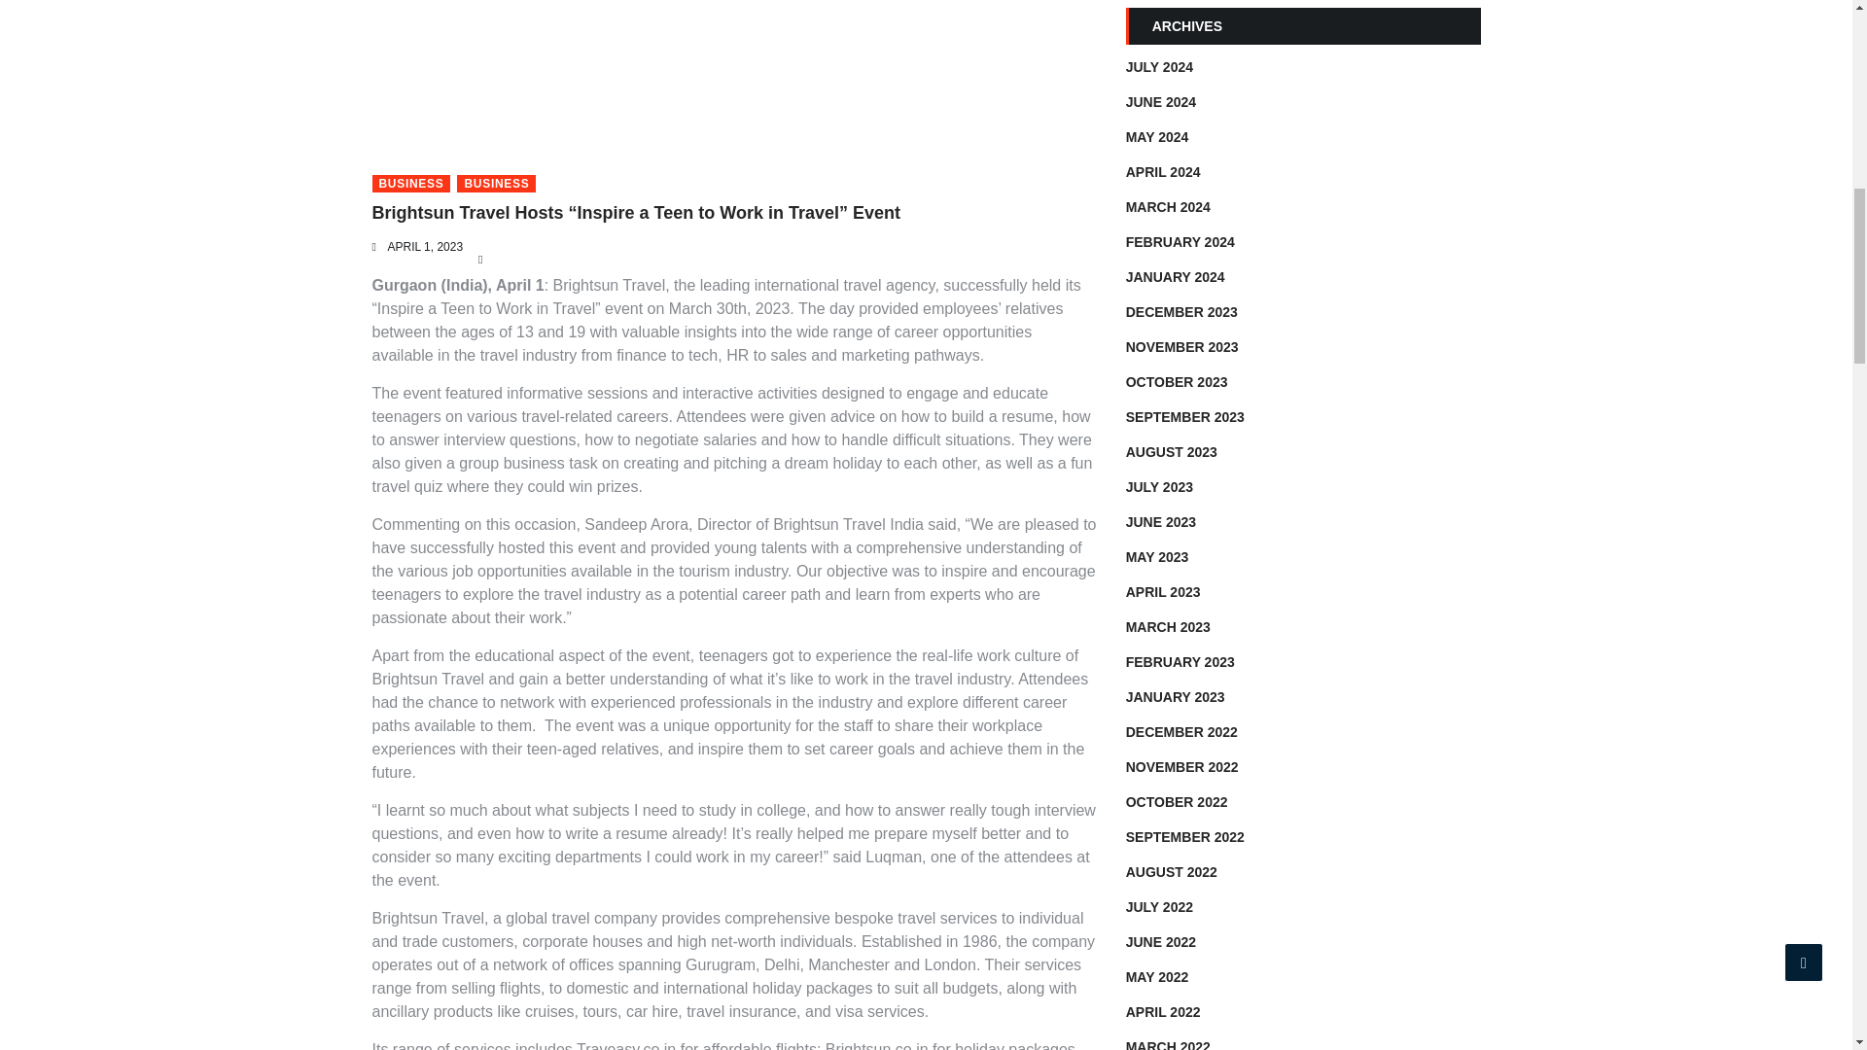 This screenshot has width=1867, height=1050. What do you see at coordinates (1161, 102) in the screenshot?
I see `JUNE 2024` at bounding box center [1161, 102].